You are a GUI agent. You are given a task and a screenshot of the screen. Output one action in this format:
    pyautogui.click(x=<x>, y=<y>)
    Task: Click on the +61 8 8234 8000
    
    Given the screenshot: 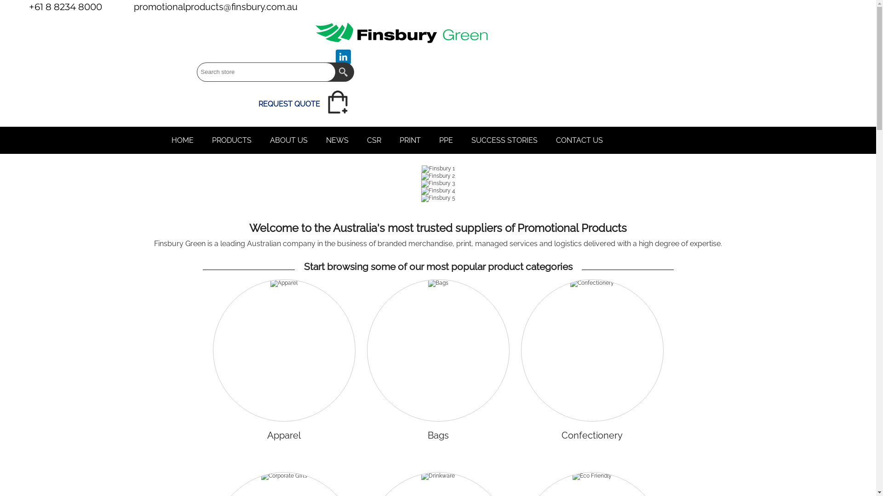 What is the action you would take?
    pyautogui.click(x=59, y=7)
    